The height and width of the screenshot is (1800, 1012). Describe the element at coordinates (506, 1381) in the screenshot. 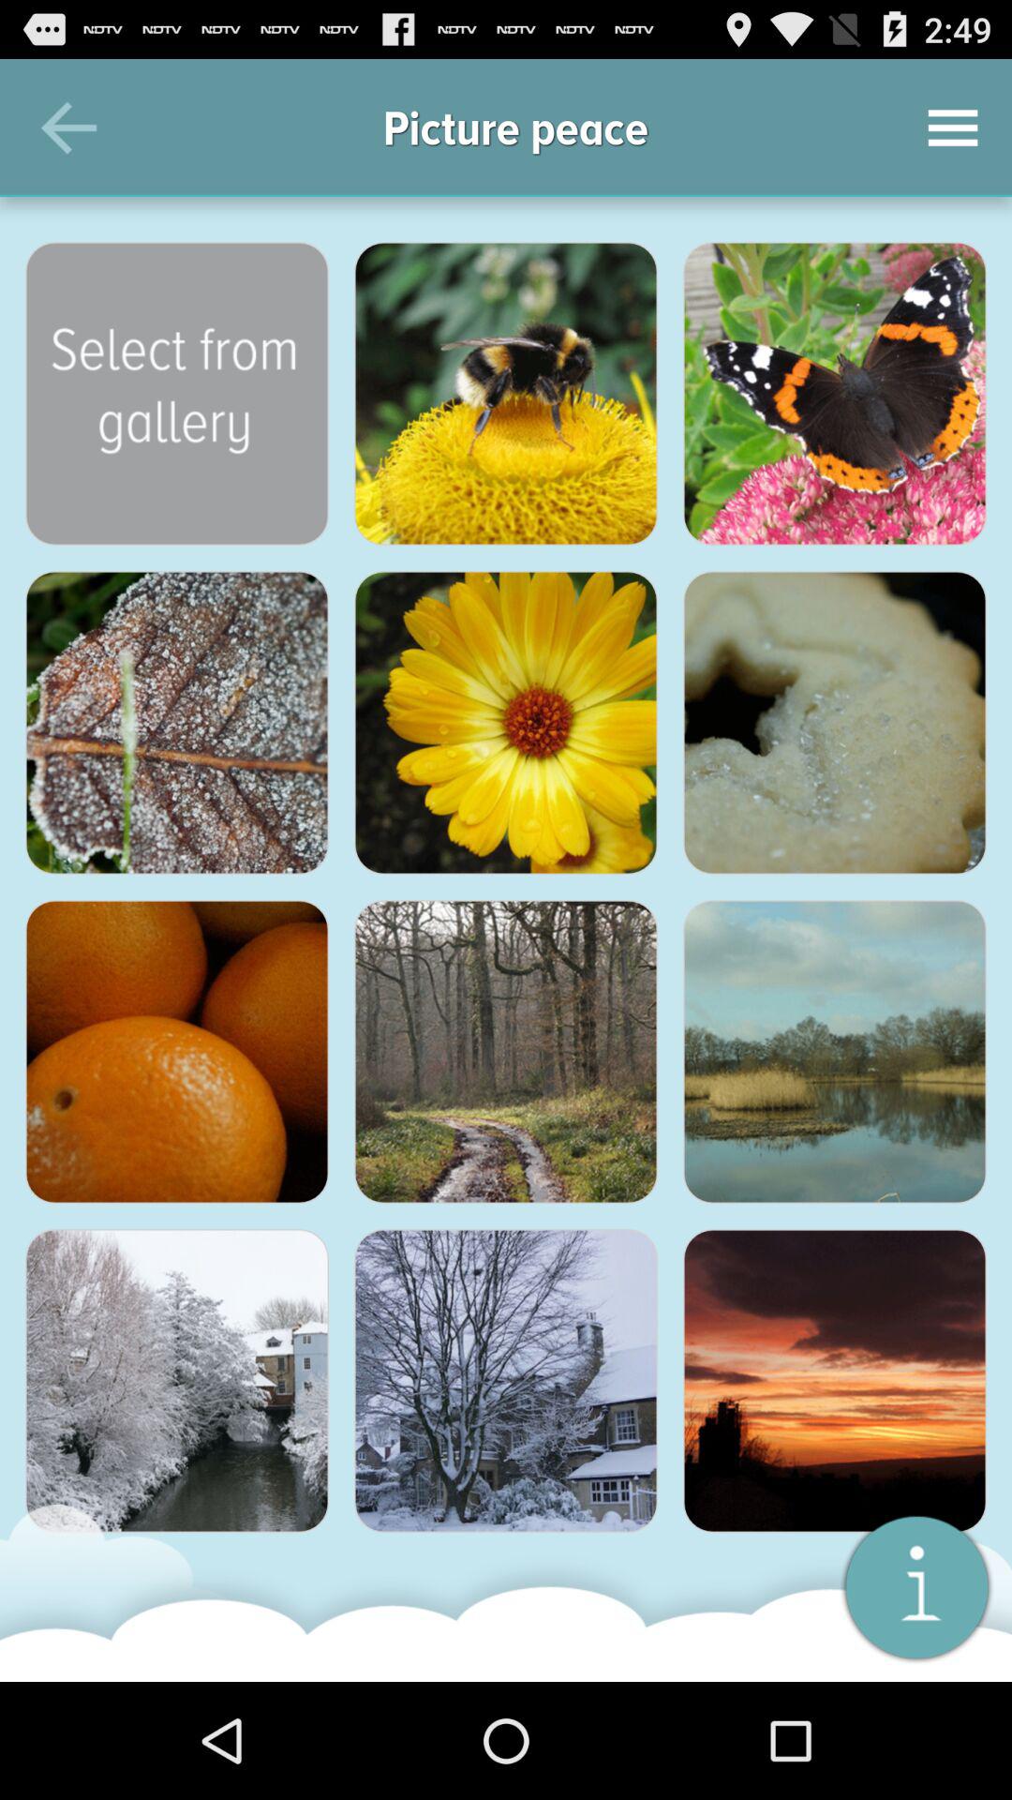

I see `hit snowy house photo` at that location.